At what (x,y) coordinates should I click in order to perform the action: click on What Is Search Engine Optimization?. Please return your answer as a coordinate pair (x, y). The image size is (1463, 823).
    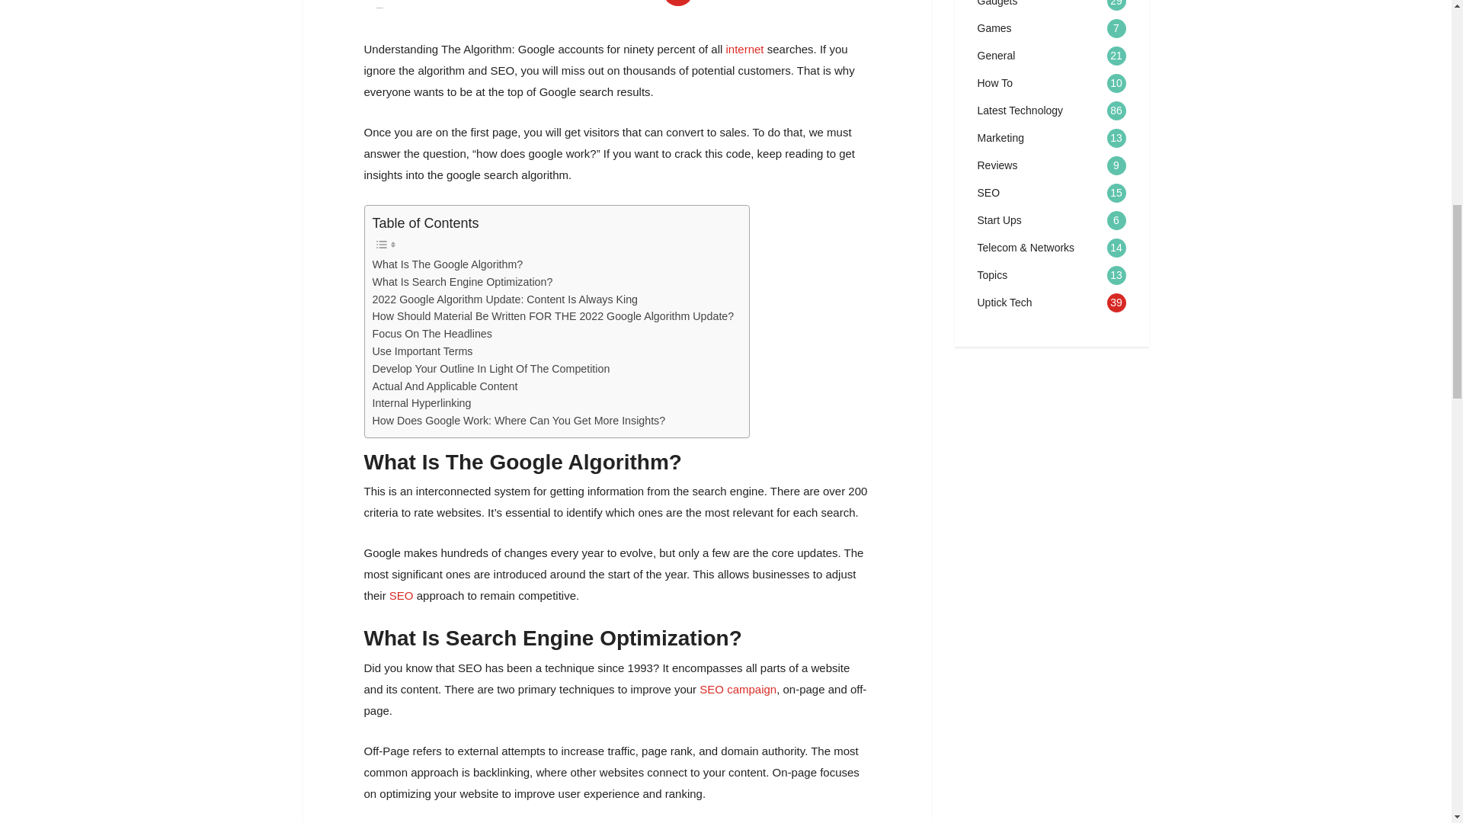
    Looking at the image, I should click on (462, 282).